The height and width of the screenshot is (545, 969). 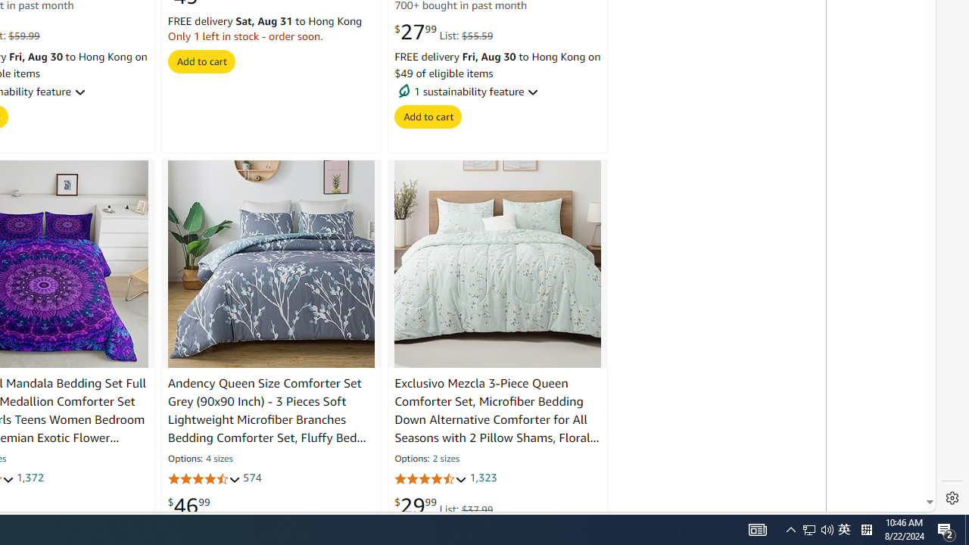 I want to click on 4 sizes, so click(x=220, y=459).